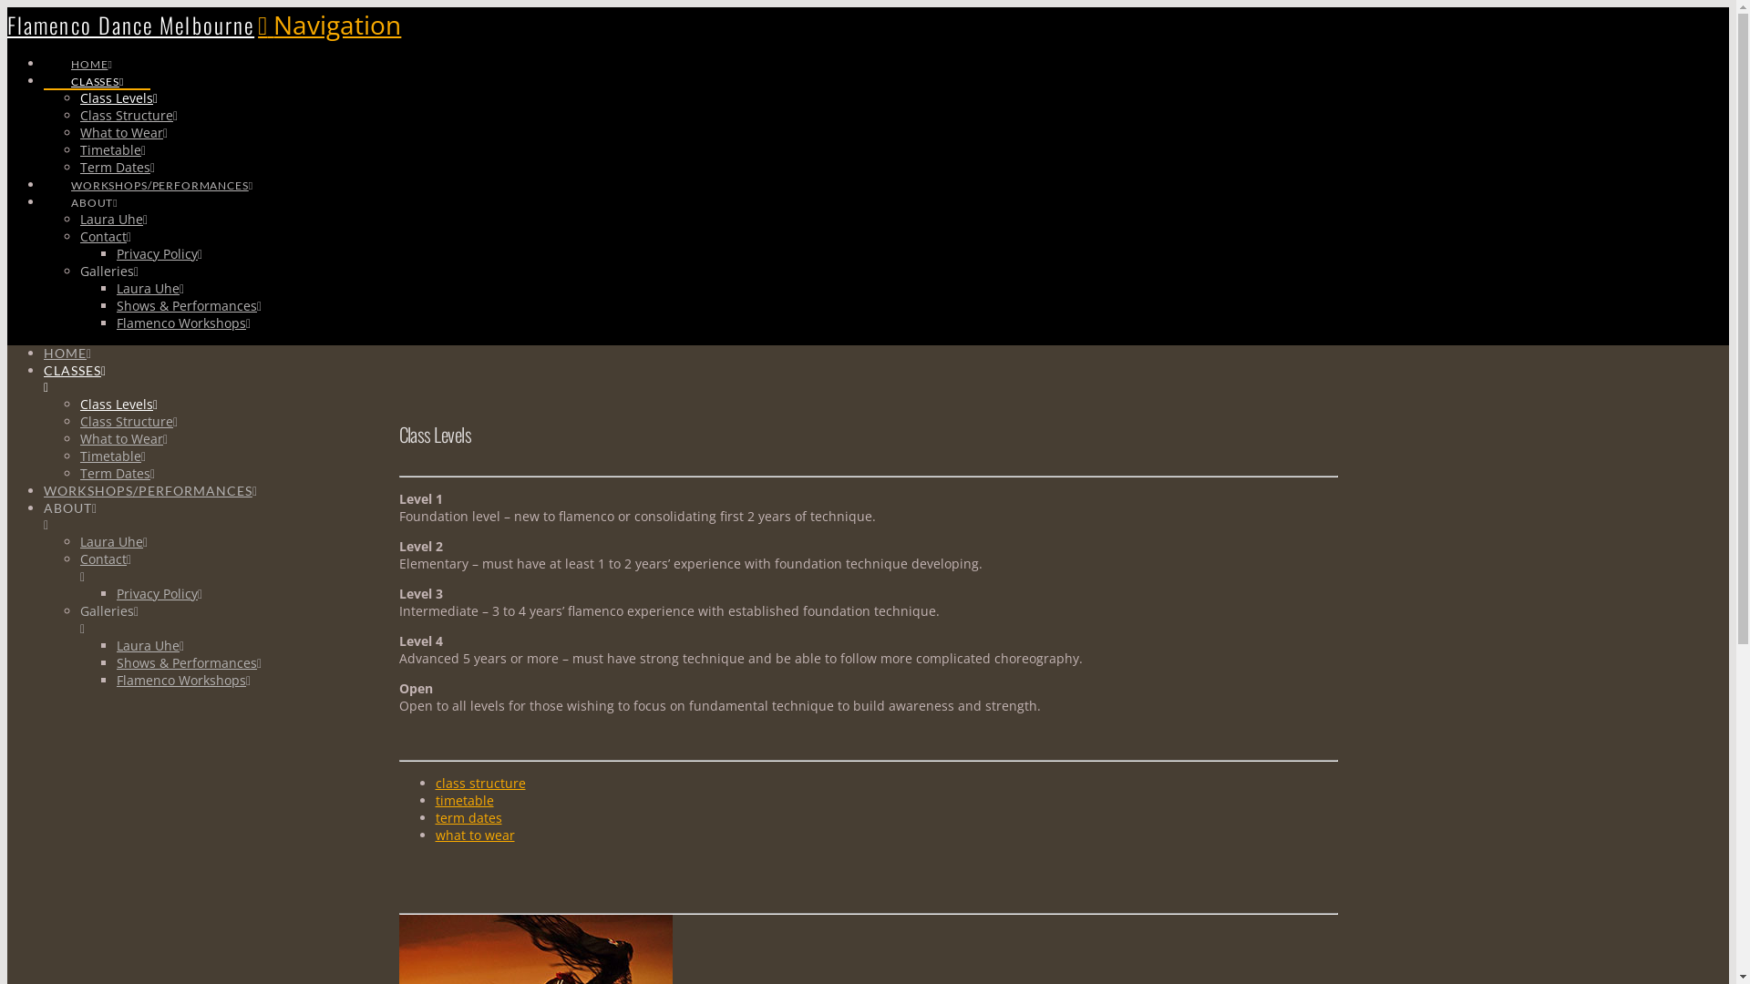 This screenshot has width=1750, height=984. Describe the element at coordinates (118, 474) in the screenshot. I see `Term Dates` at that location.